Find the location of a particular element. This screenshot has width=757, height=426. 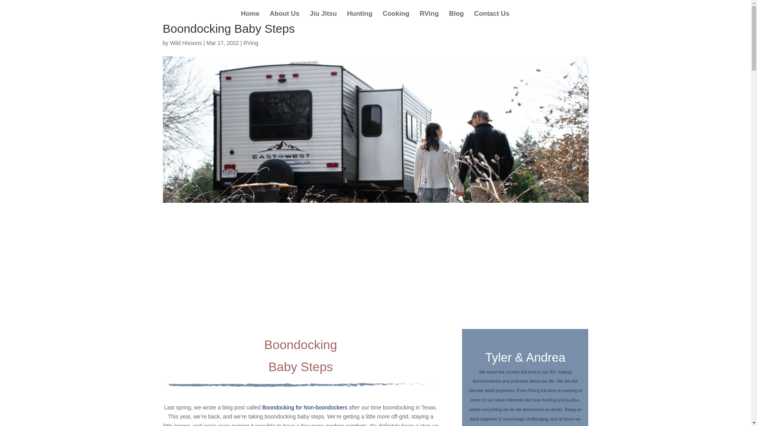

Blog is located at coordinates (456, 18).